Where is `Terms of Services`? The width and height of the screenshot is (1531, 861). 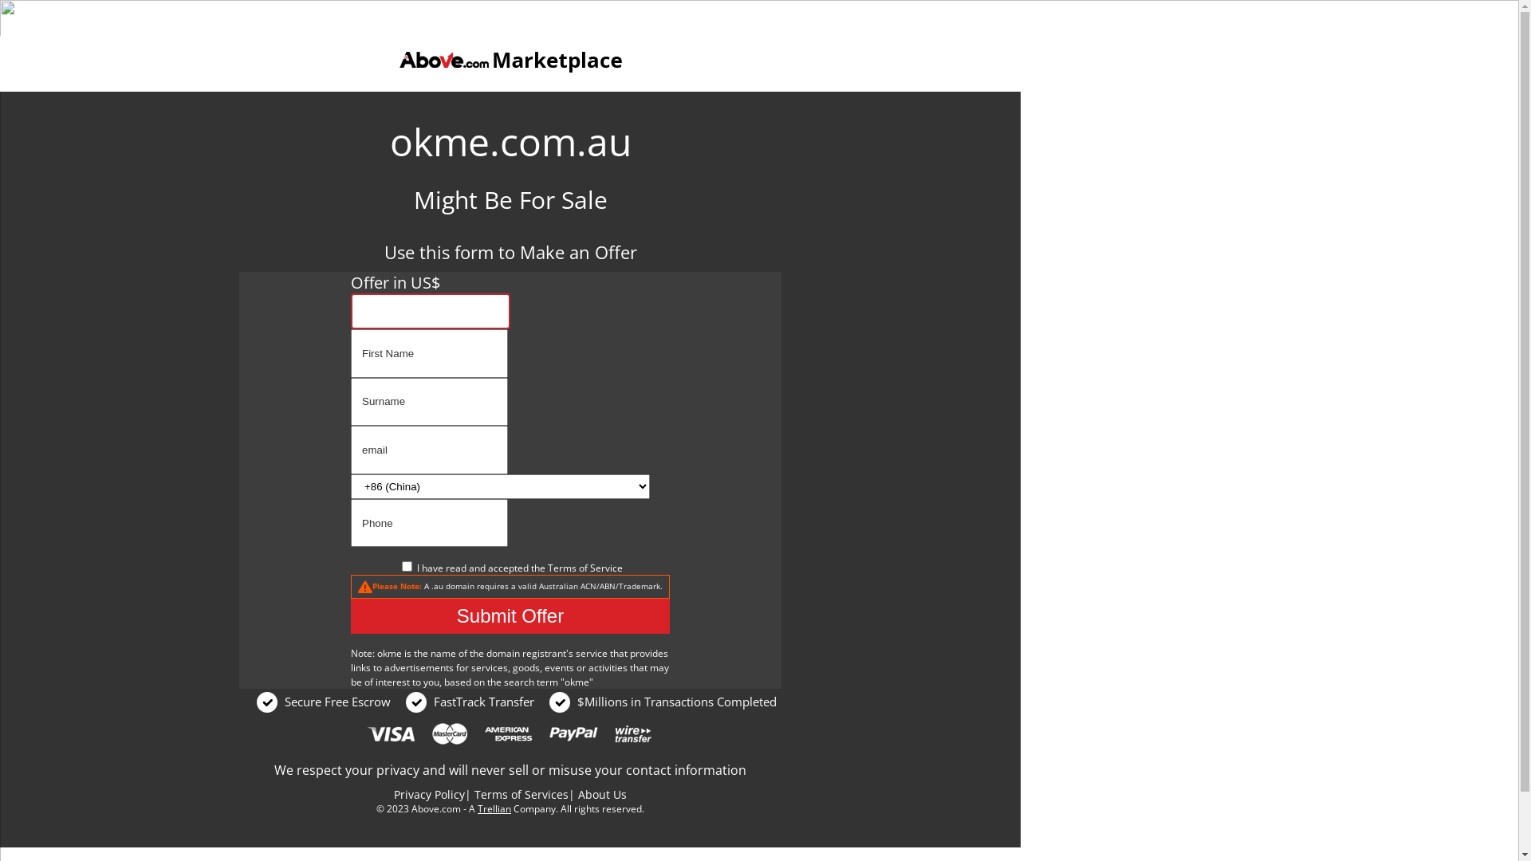 Terms of Services is located at coordinates (521, 794).